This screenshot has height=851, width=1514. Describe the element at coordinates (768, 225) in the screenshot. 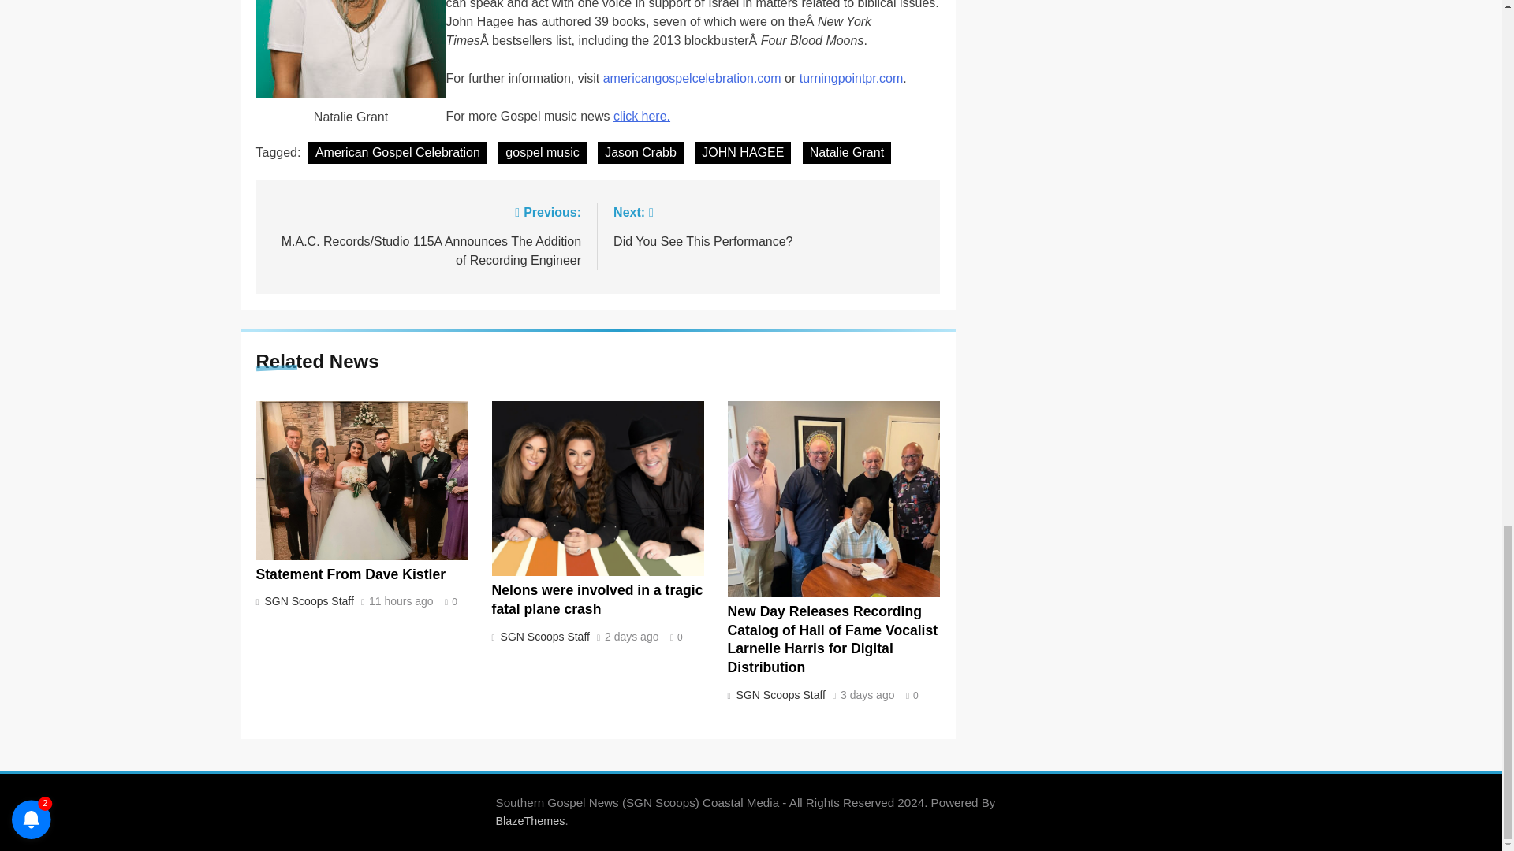

I see `americangospelcelebration.com` at that location.